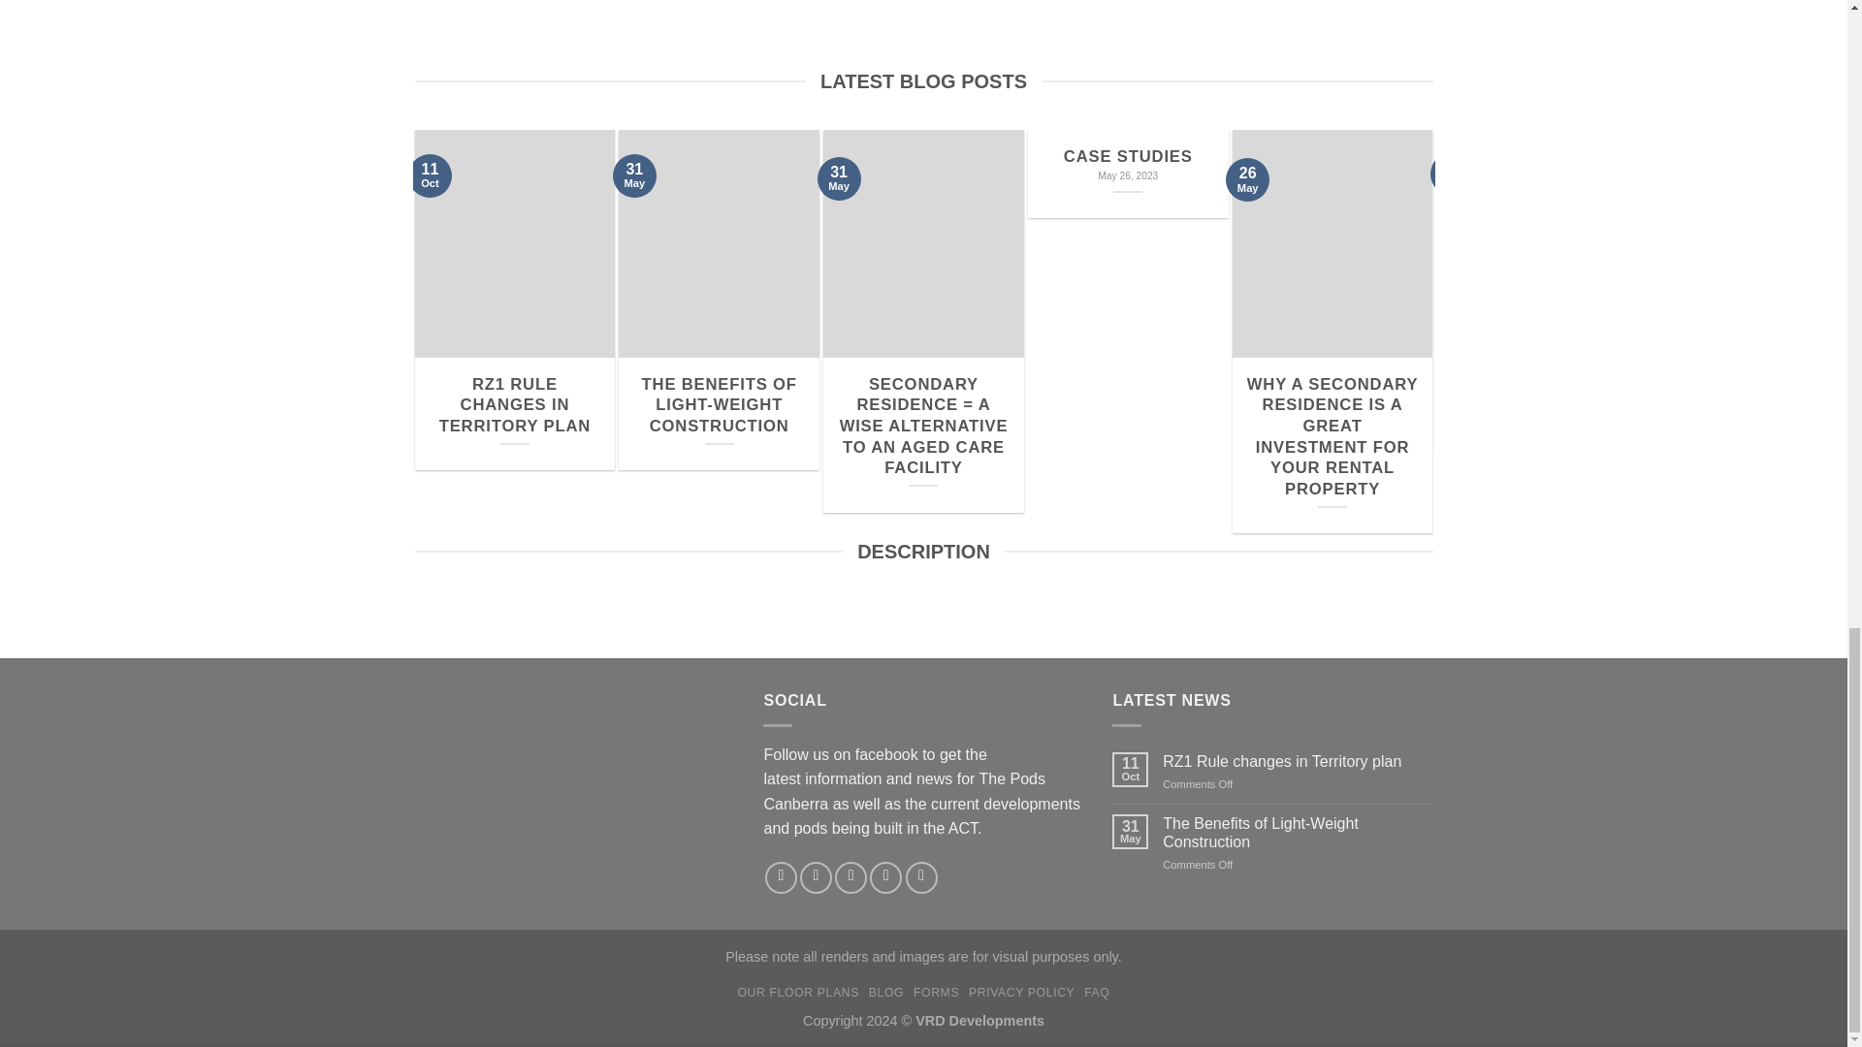 This screenshot has width=1862, height=1047. I want to click on Send us an email, so click(781, 877).